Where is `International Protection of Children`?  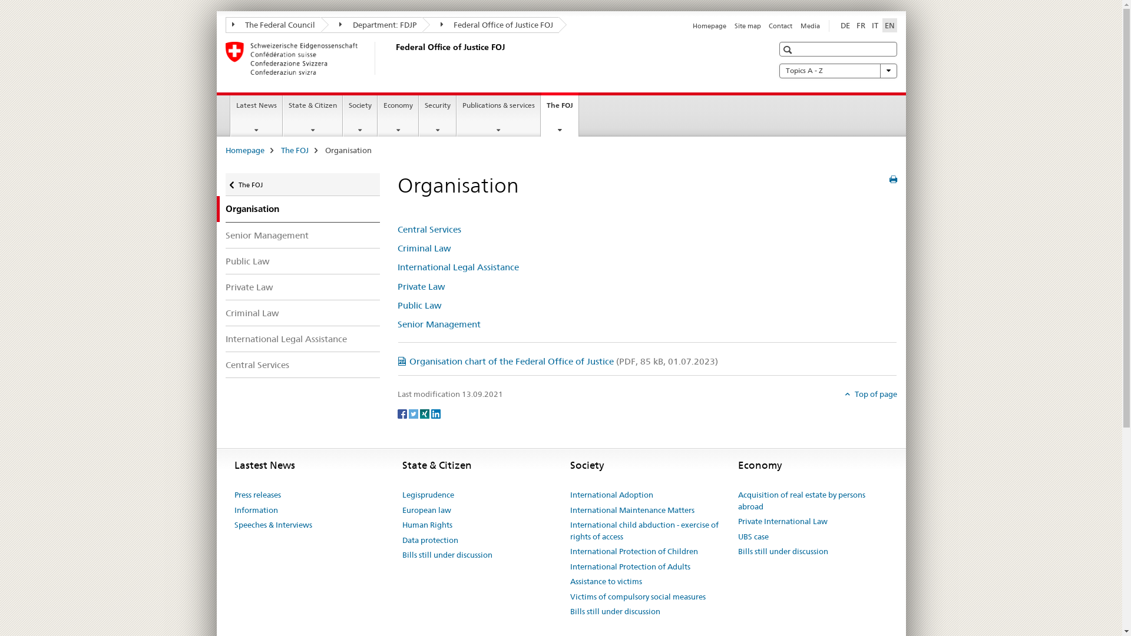 International Protection of Children is located at coordinates (634, 552).